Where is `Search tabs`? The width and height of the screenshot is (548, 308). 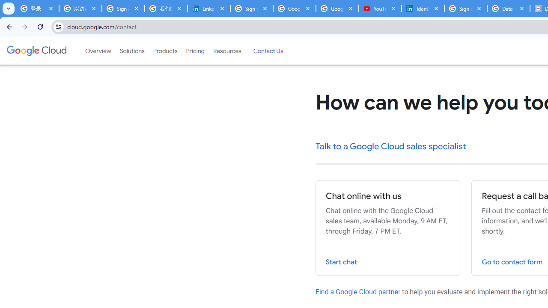
Search tabs is located at coordinates (9, 9).